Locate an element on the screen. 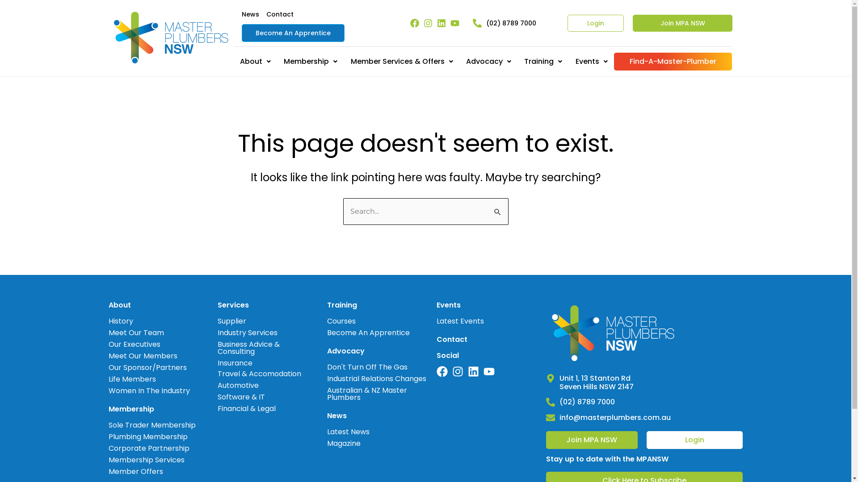  Meet Our Team is located at coordinates (149, 333).